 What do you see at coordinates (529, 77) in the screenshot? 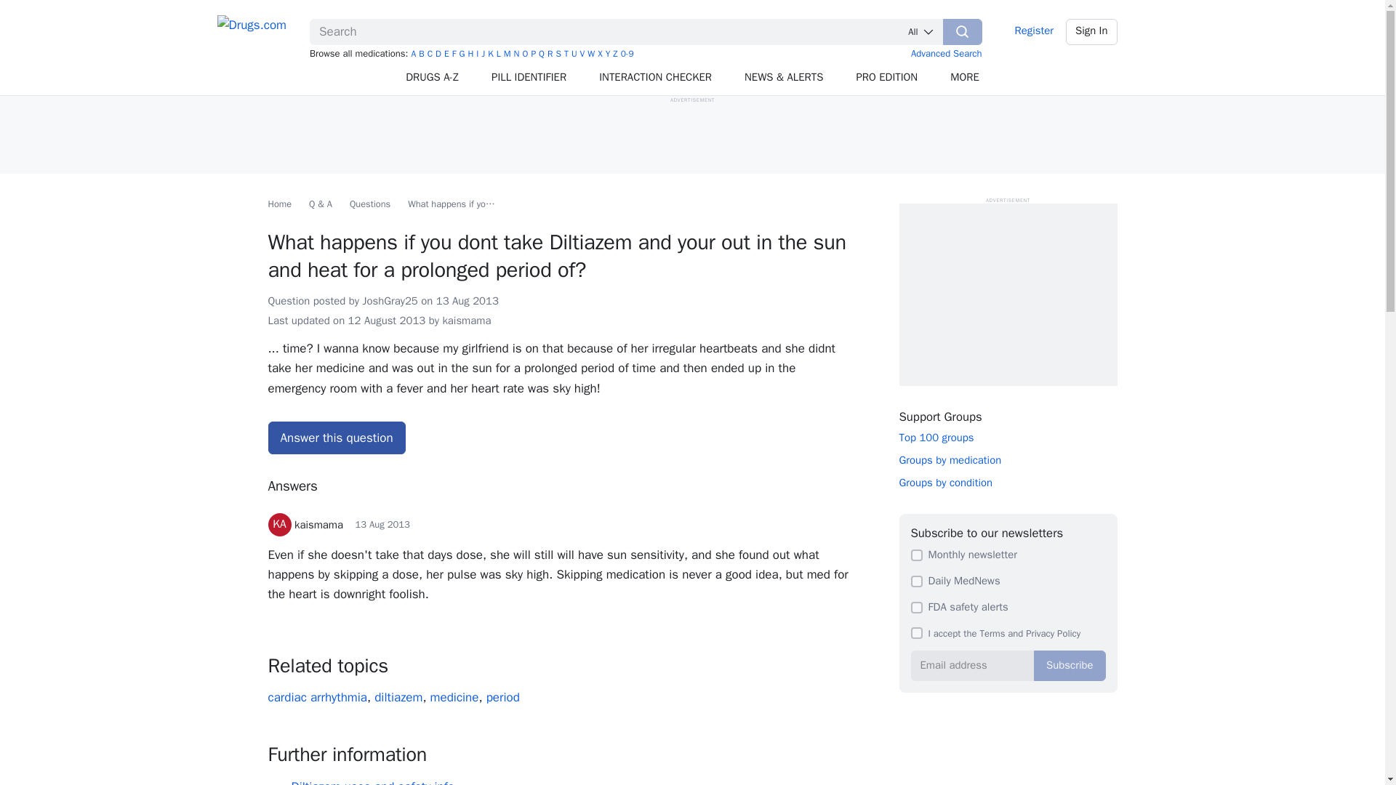
I see `PILL IDENTIFIER` at bounding box center [529, 77].